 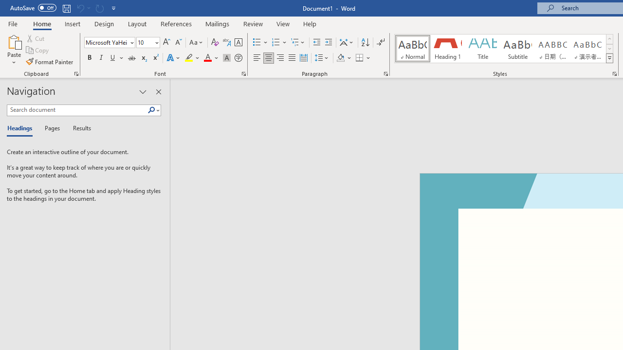 I want to click on Mailings, so click(x=218, y=23).